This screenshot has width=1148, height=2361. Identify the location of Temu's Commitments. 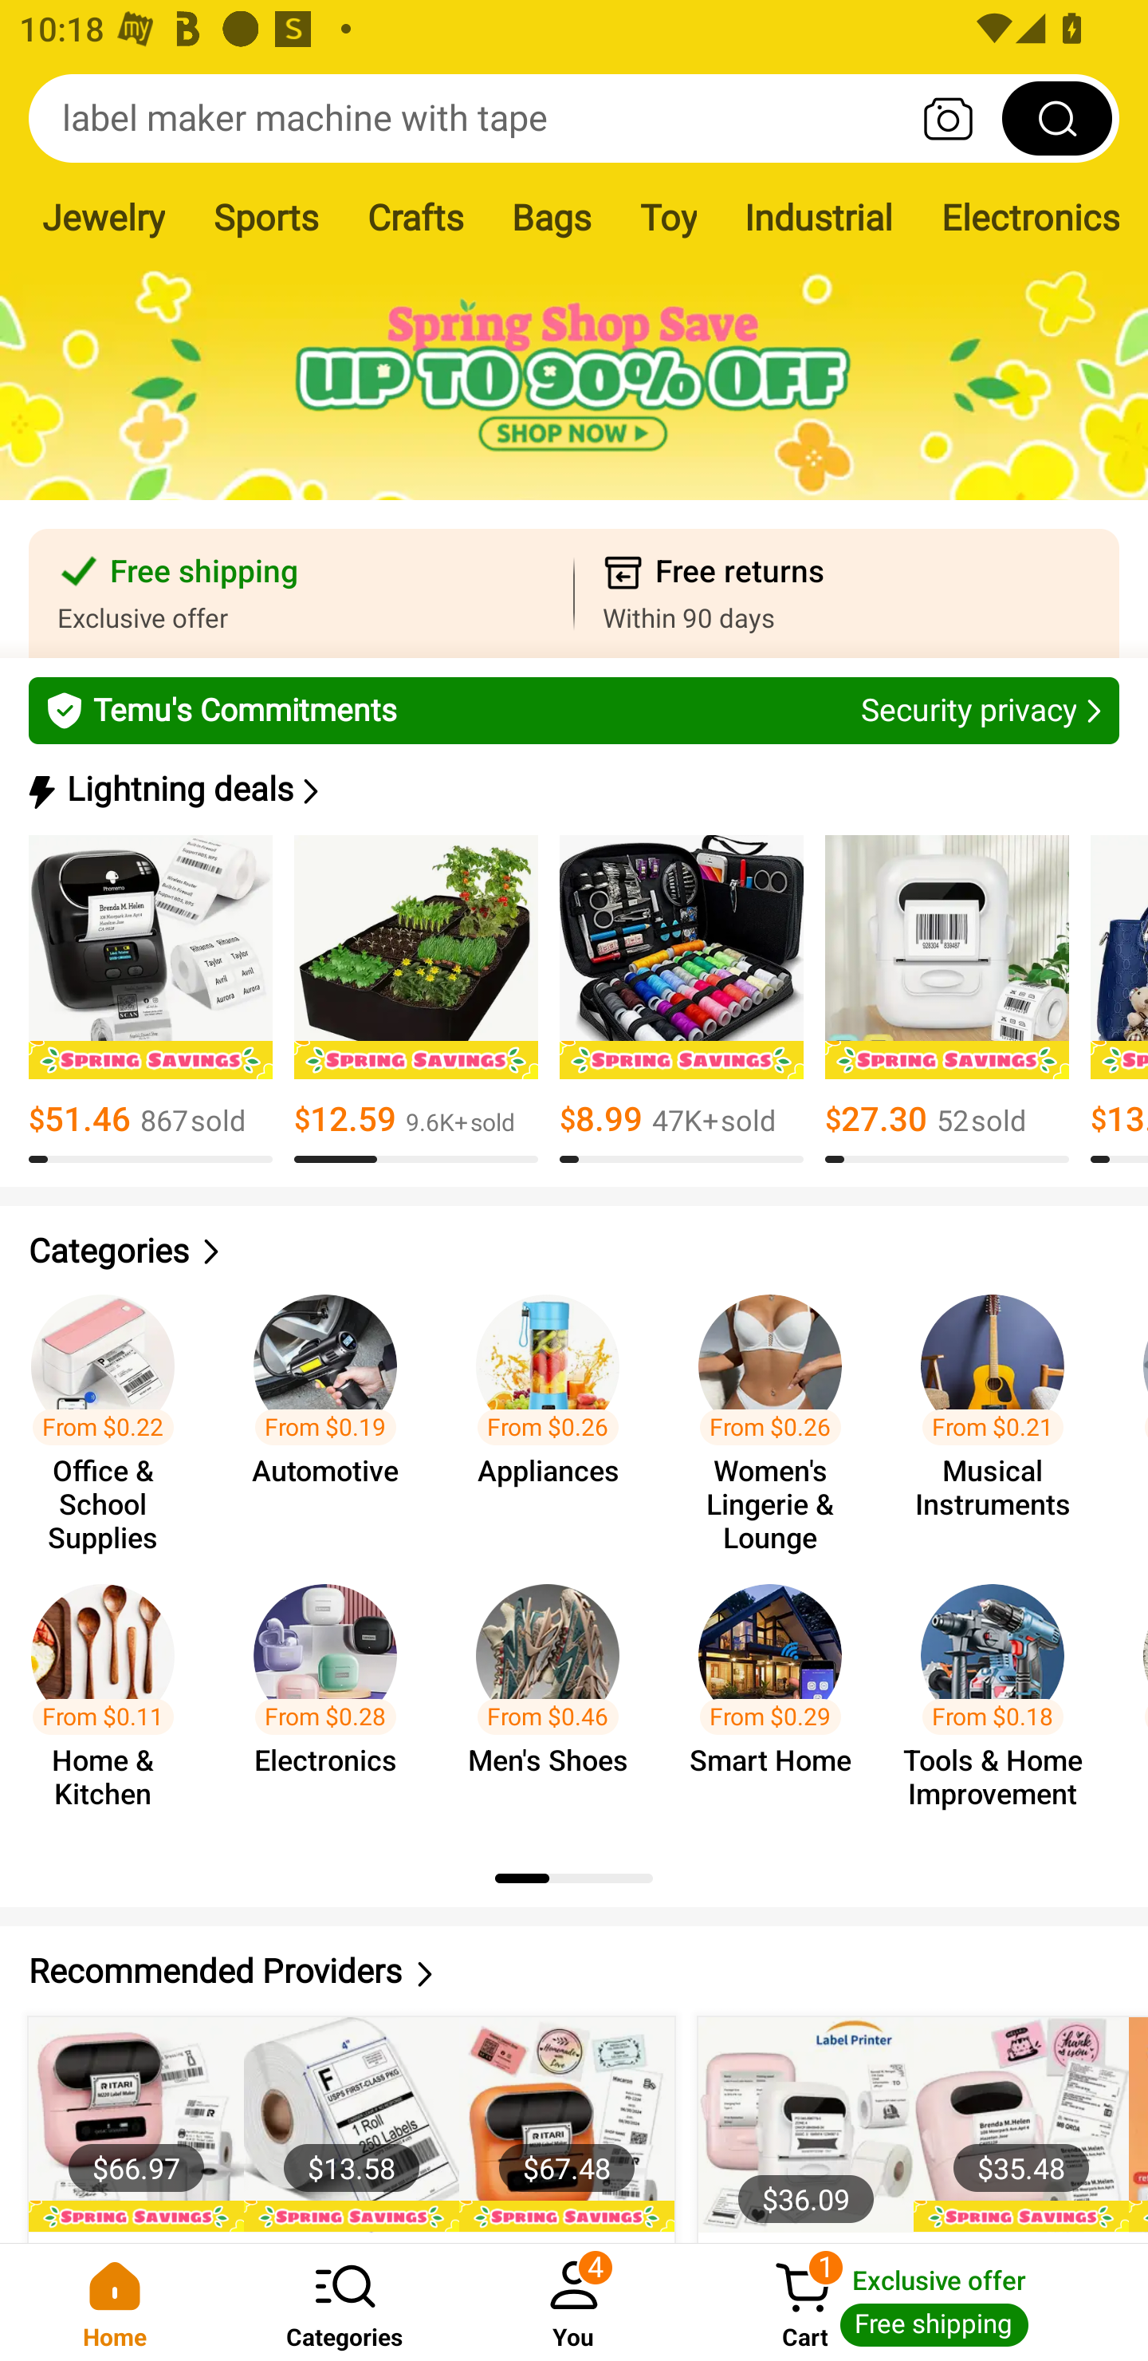
(574, 710).